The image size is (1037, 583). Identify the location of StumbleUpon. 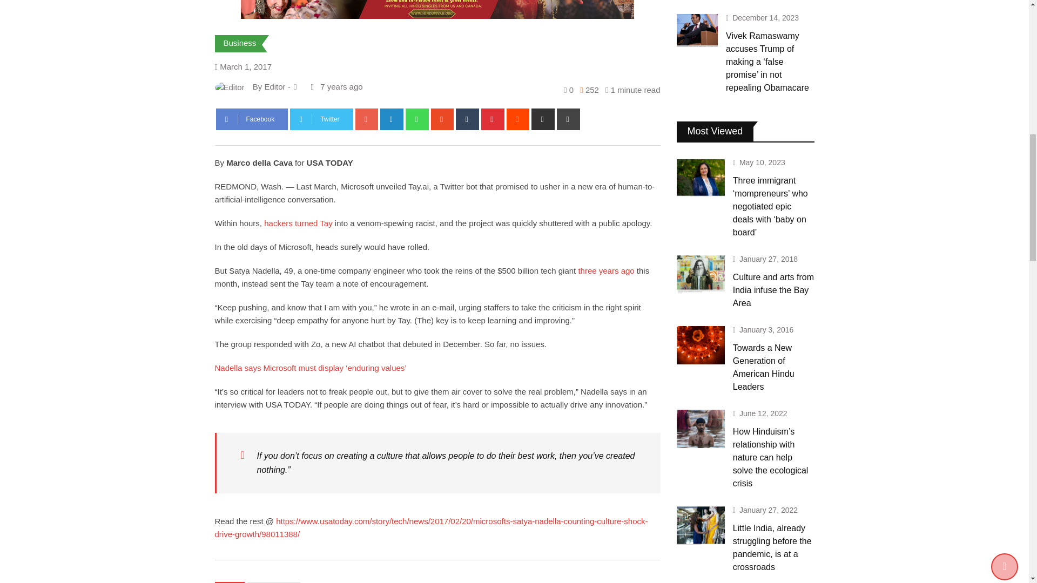
(442, 119).